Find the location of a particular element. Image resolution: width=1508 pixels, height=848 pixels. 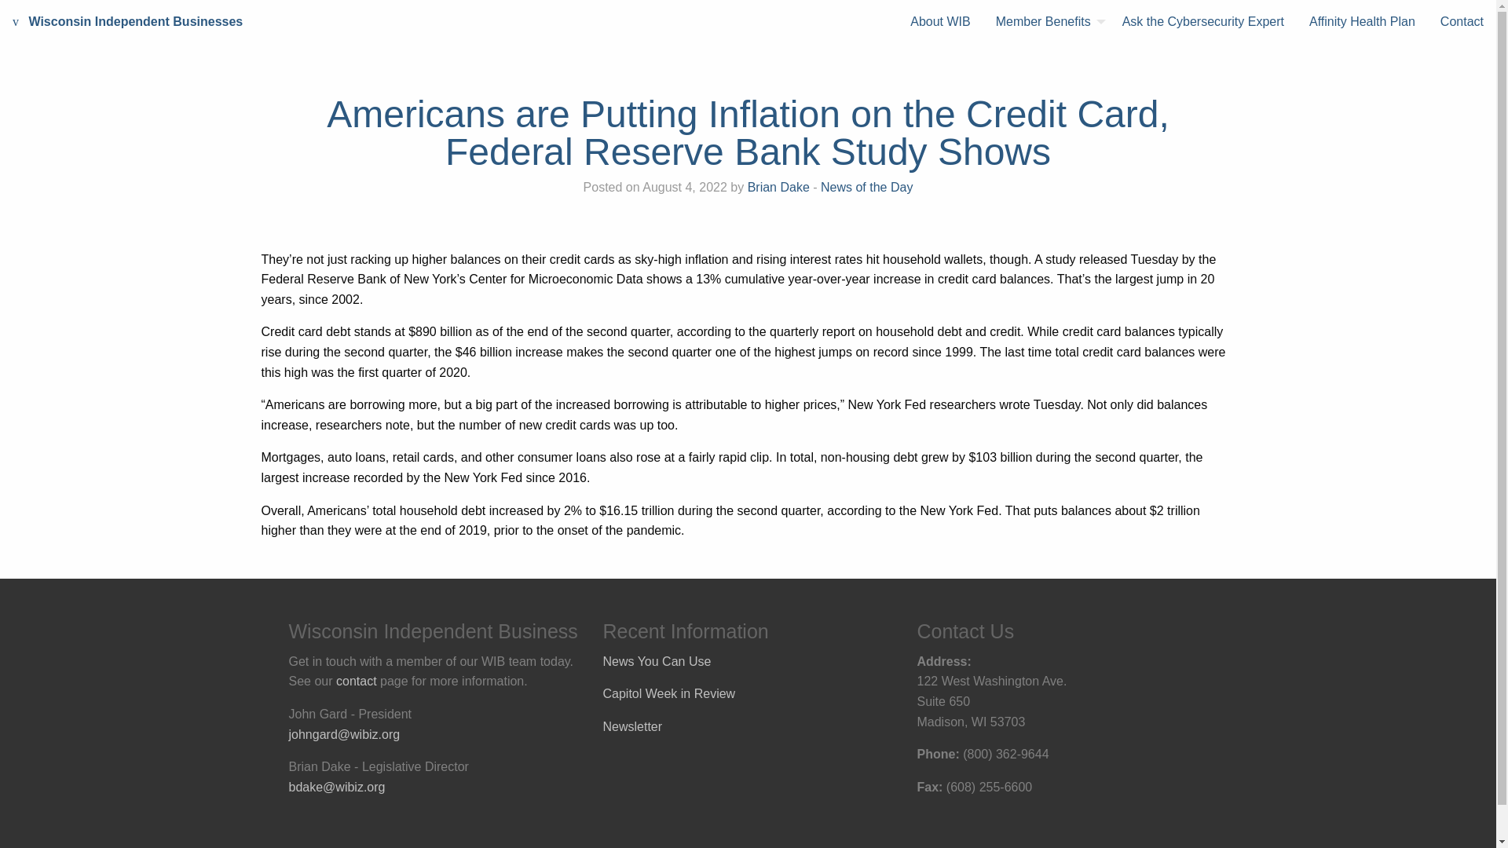

Newsletter is located at coordinates (633, 726).